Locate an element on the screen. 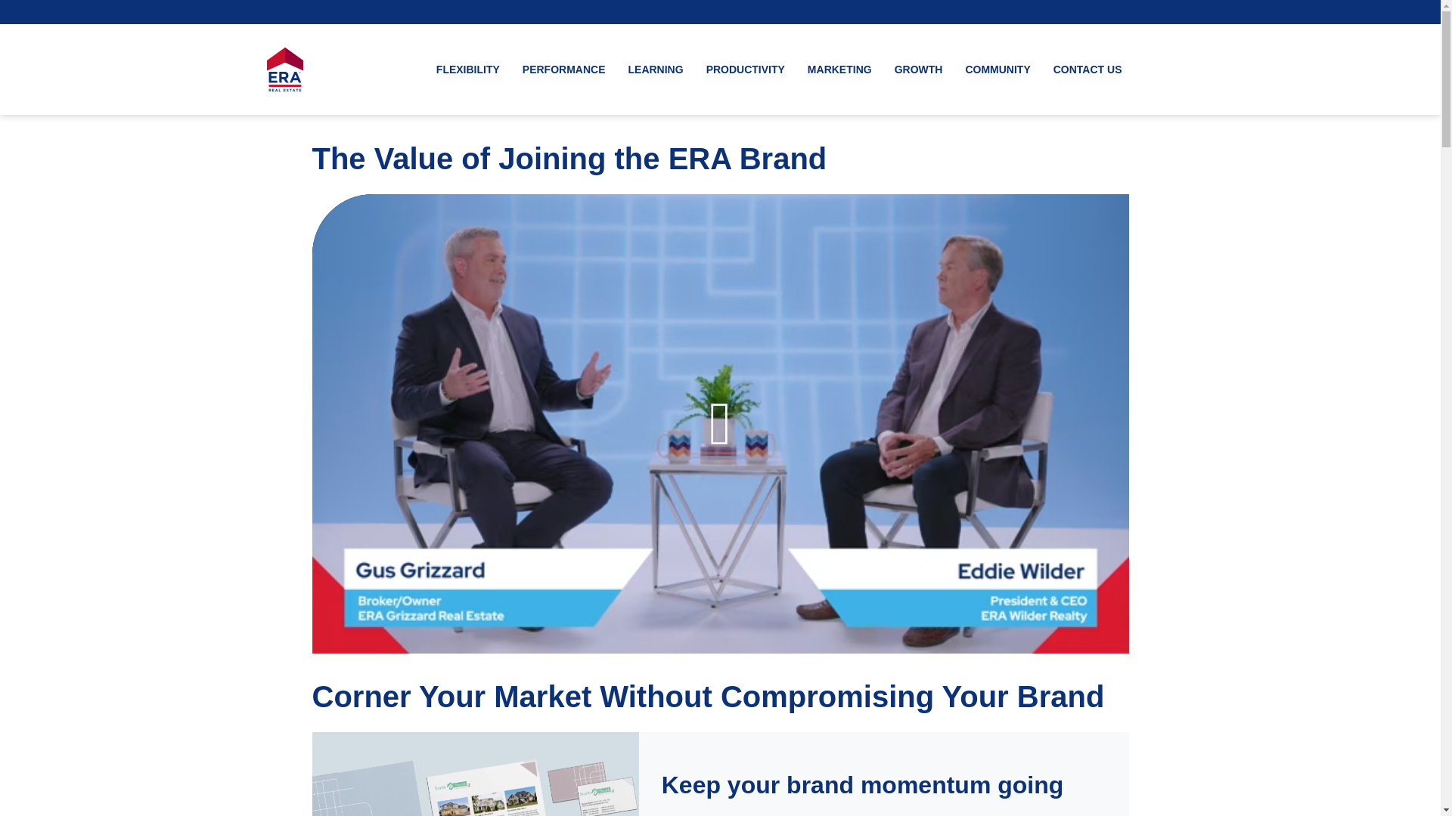 This screenshot has width=1452, height=816. COMMUNITY is located at coordinates (997, 70).